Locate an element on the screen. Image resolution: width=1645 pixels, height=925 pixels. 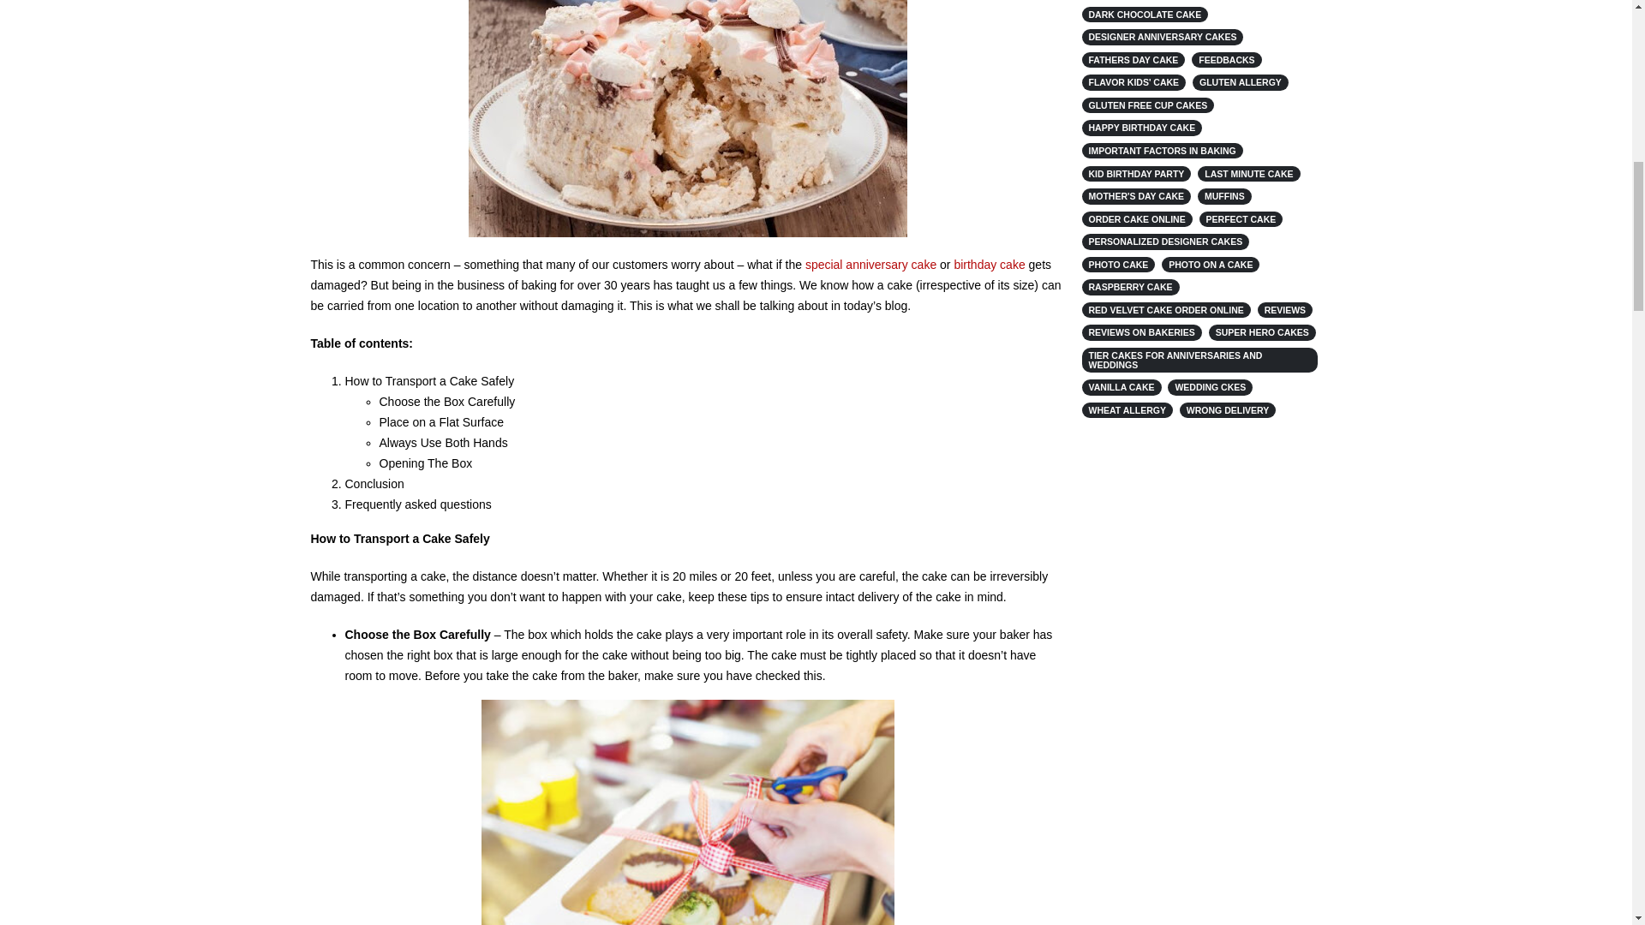
special anniversary cake is located at coordinates (870, 265).